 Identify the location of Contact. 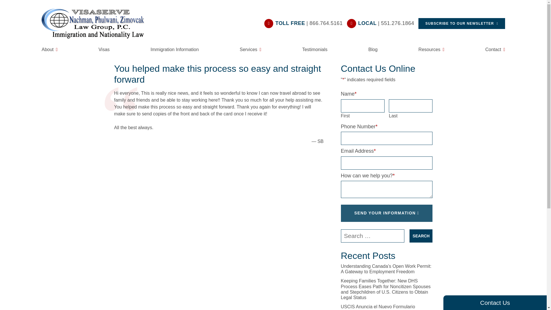
(495, 49).